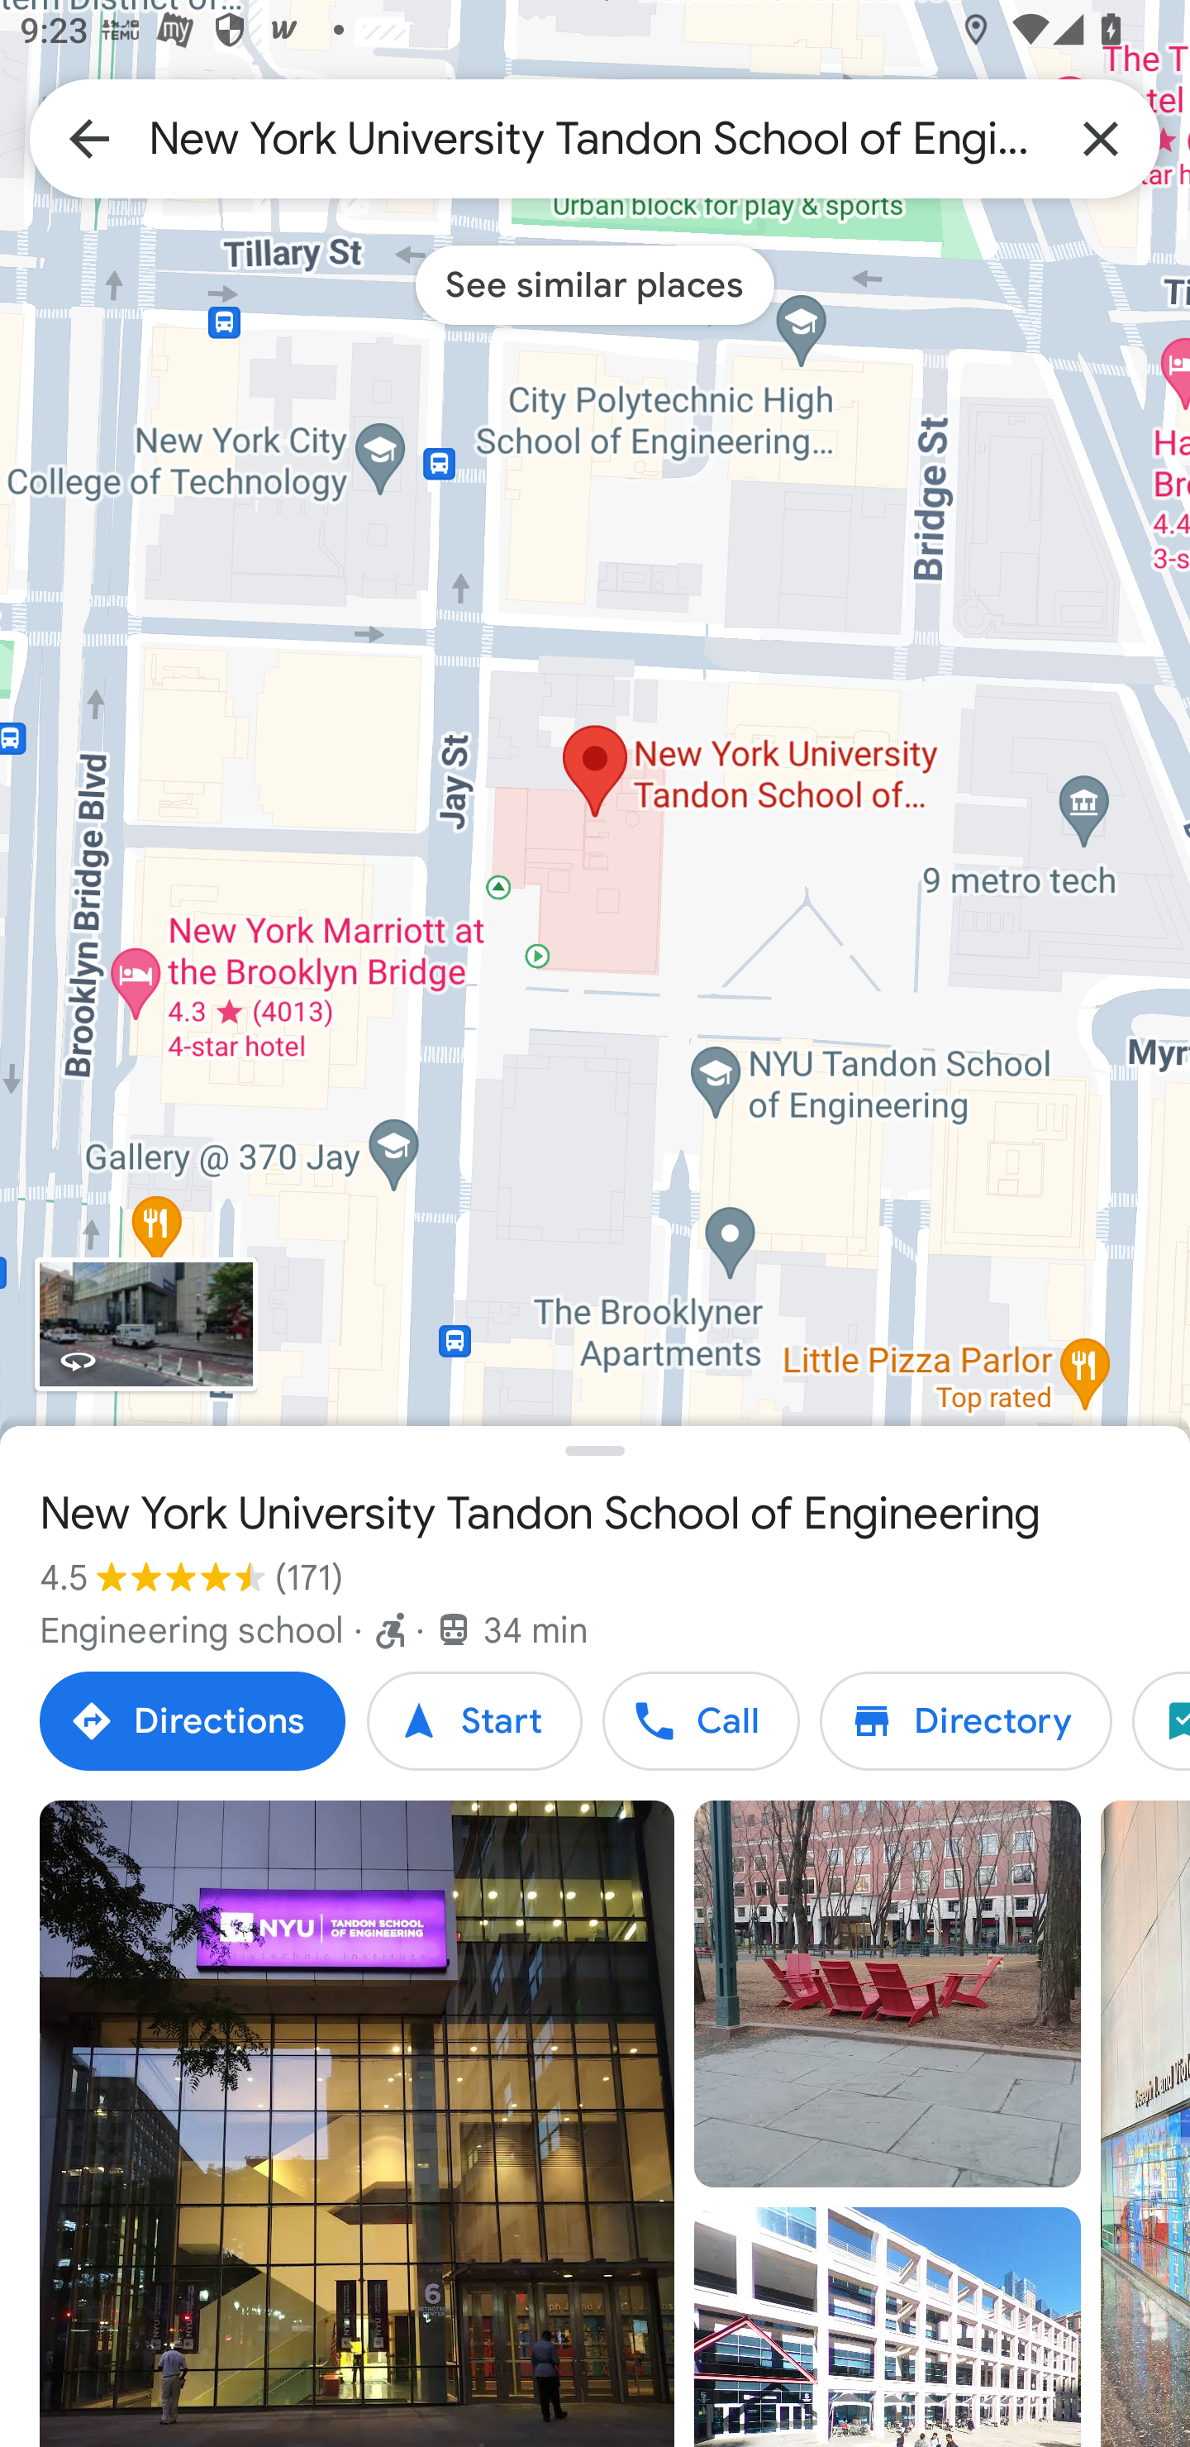 The height and width of the screenshot is (2447, 1190). What do you see at coordinates (966, 1721) in the screenshot?
I see `Directory Directory Directory` at bounding box center [966, 1721].